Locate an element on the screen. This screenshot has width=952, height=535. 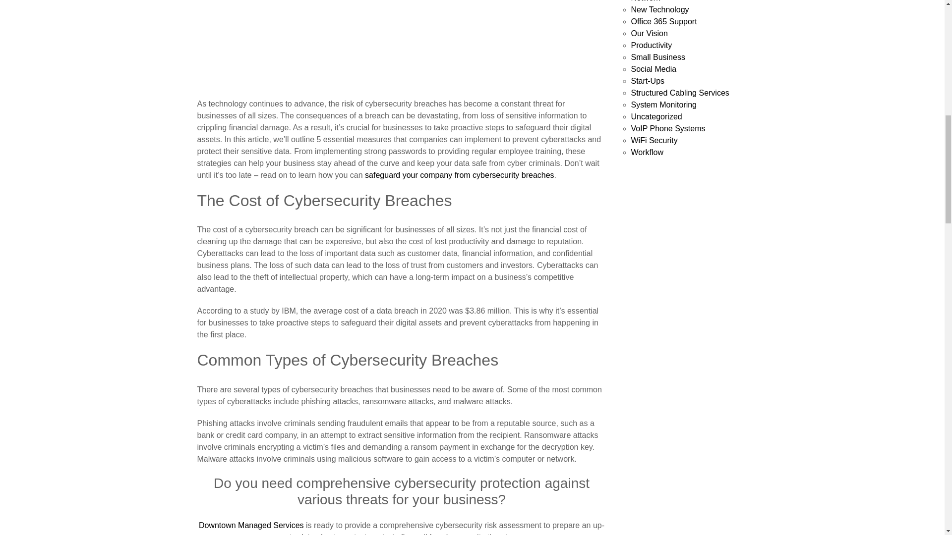
Downtown Managed Services is located at coordinates (251, 525).